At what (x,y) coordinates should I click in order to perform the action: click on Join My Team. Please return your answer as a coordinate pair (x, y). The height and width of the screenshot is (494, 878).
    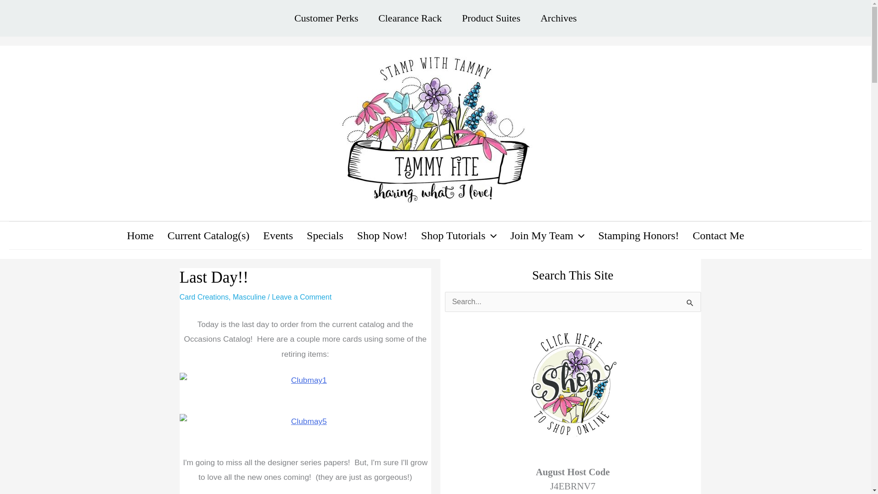
    Looking at the image, I should click on (547, 235).